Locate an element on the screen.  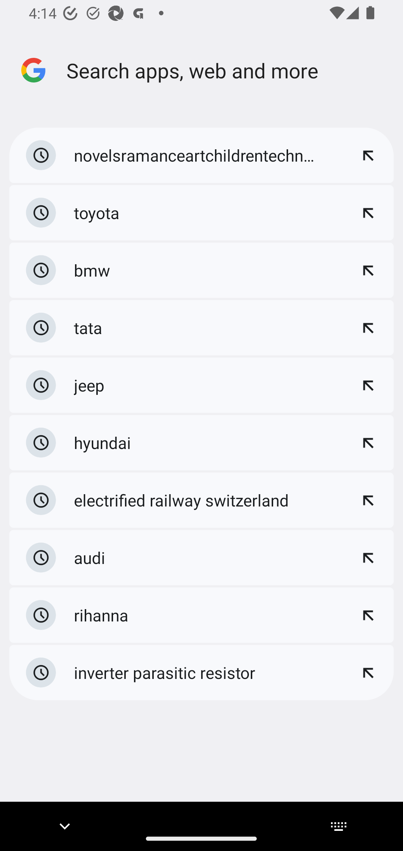
Show predictions for bmw is located at coordinates (368, 270).